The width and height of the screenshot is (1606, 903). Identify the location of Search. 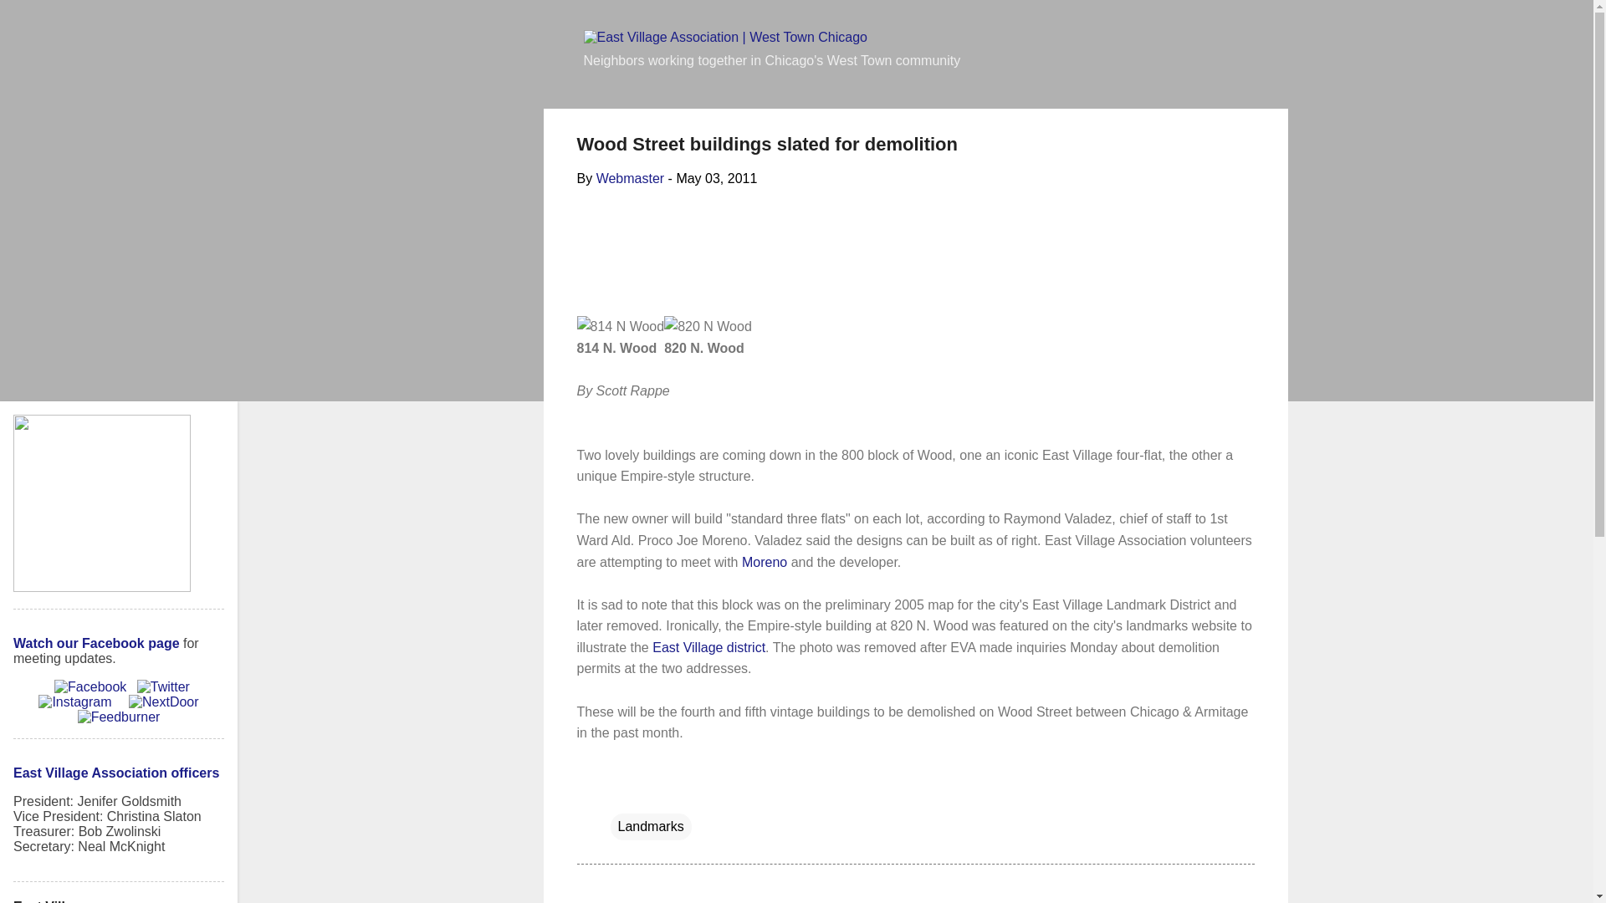
(35, 20).